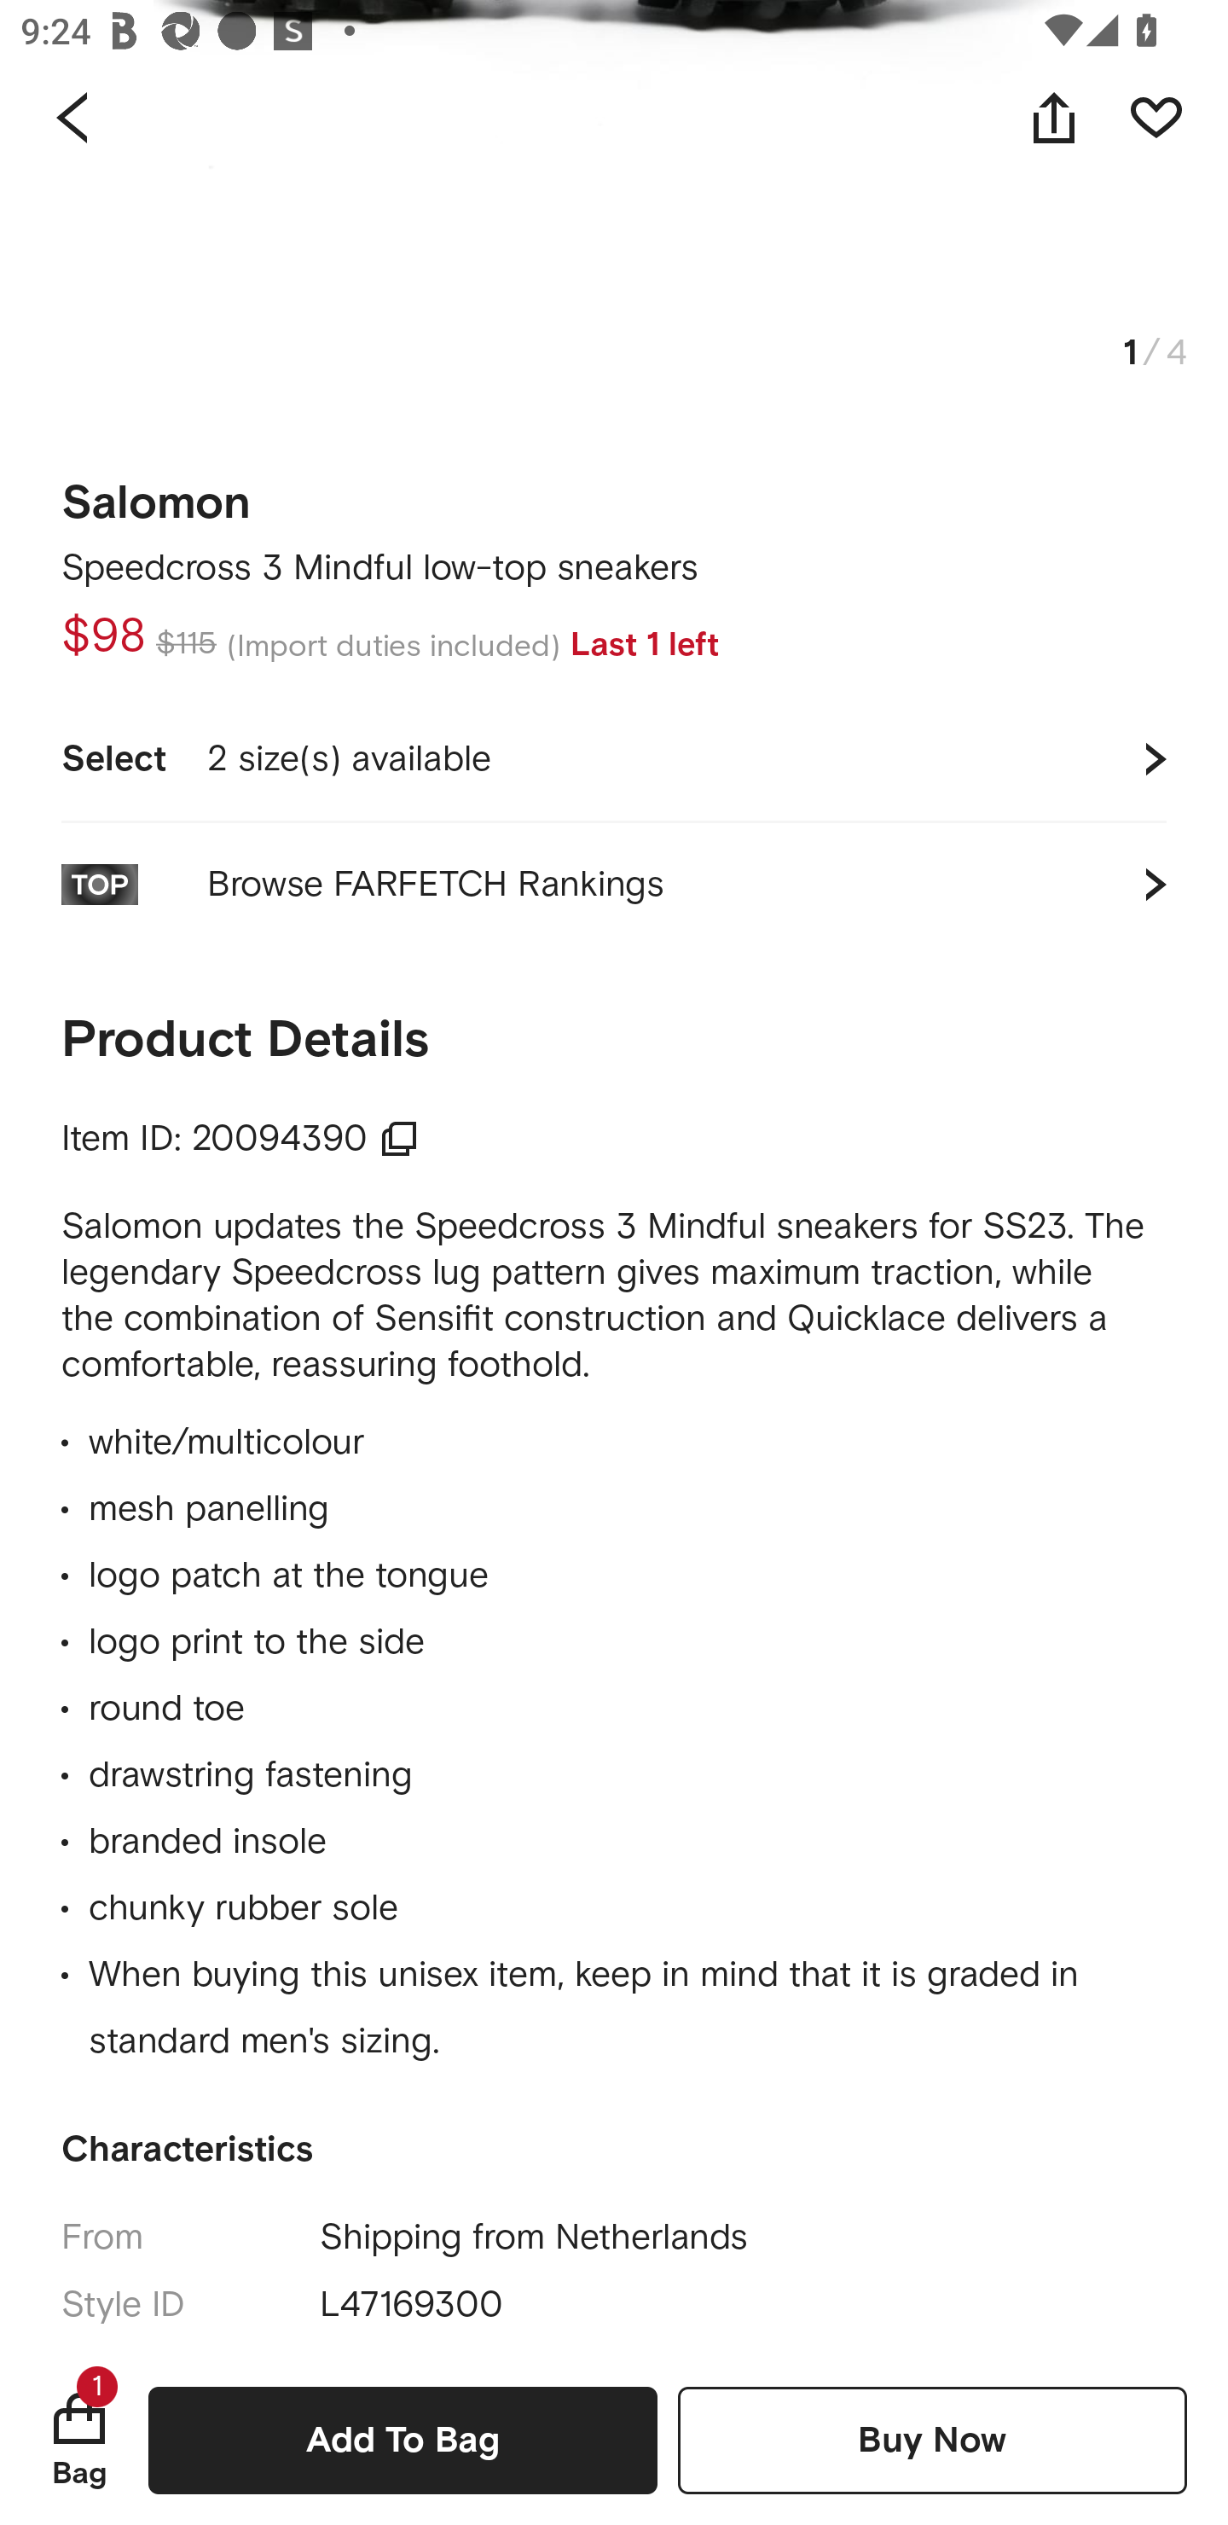  Describe the element at coordinates (79, 2440) in the screenshot. I see `Bag 1` at that location.